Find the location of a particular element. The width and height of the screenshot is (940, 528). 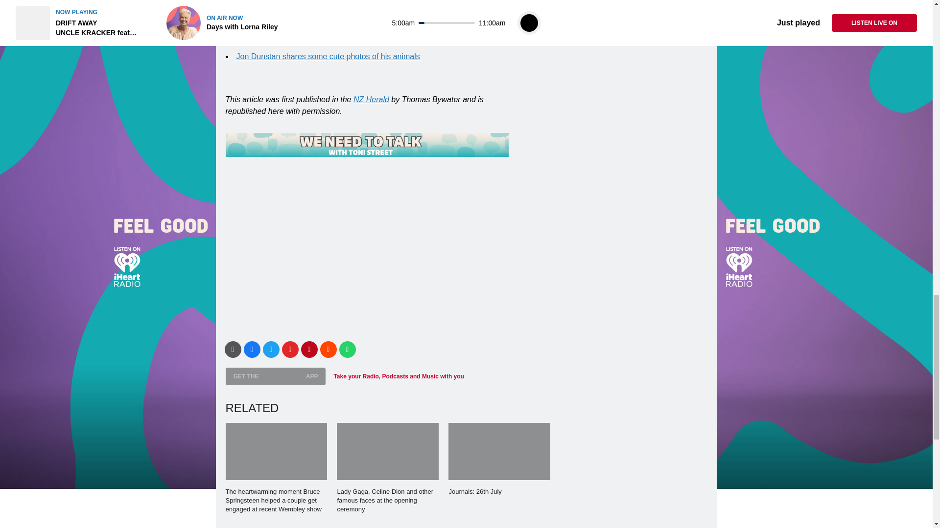

Share with reddit is located at coordinates (328, 349).